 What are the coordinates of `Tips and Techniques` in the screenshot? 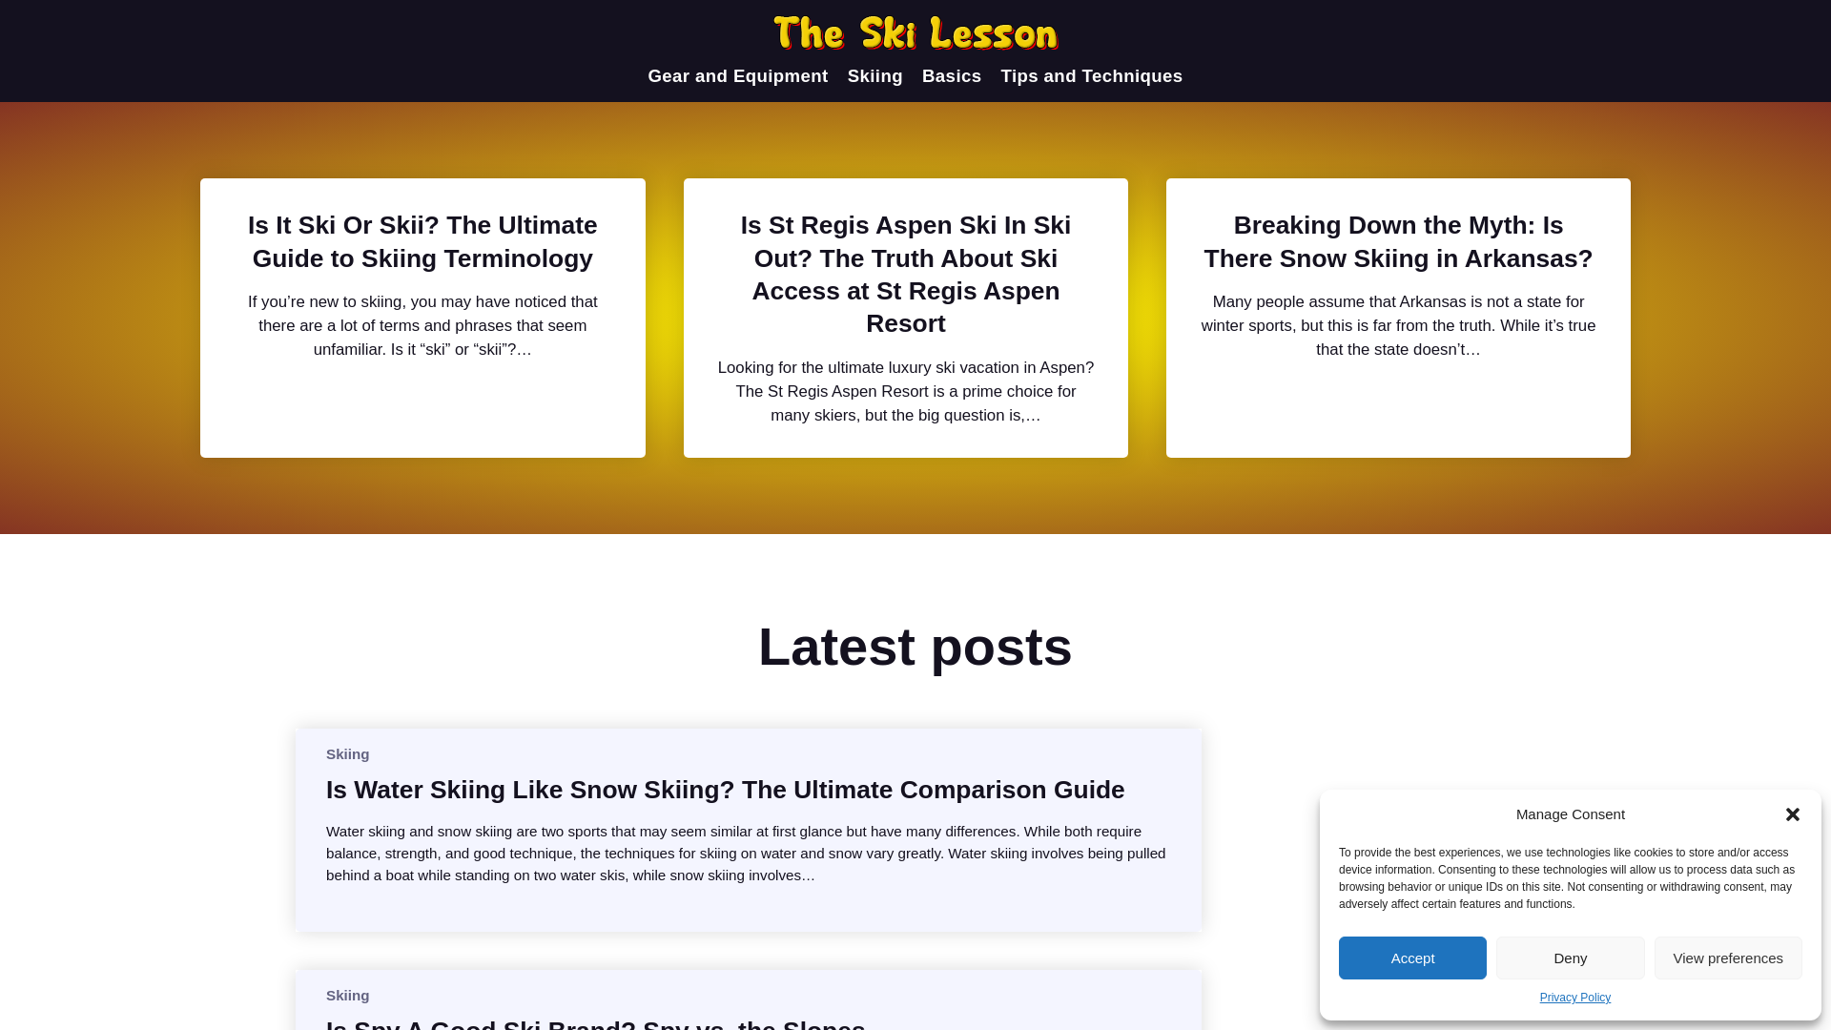 It's located at (1091, 76).